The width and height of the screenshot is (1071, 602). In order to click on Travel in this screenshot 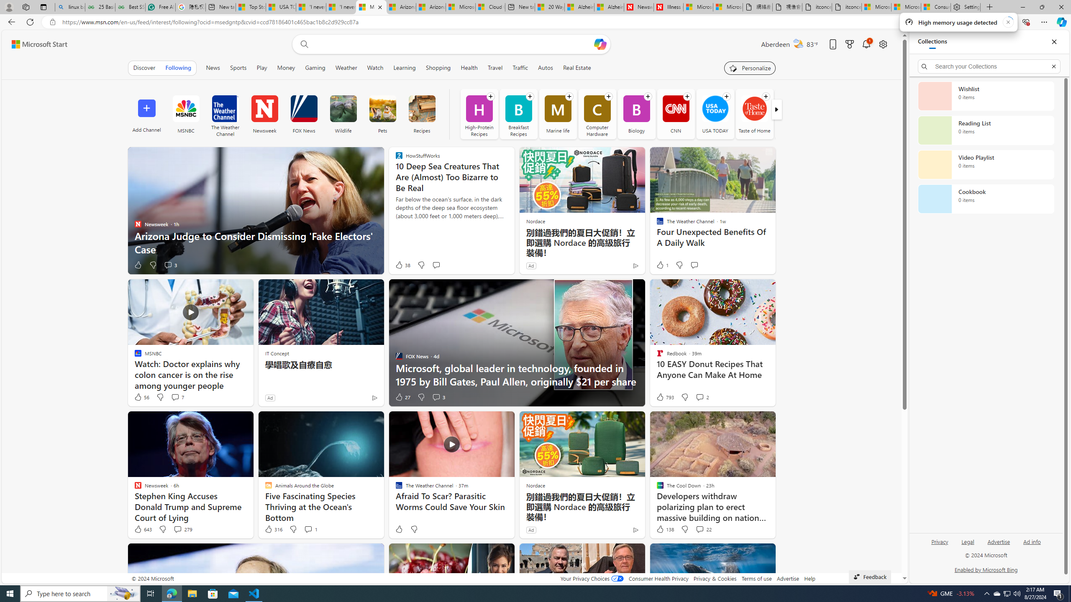, I will do `click(495, 68)`.